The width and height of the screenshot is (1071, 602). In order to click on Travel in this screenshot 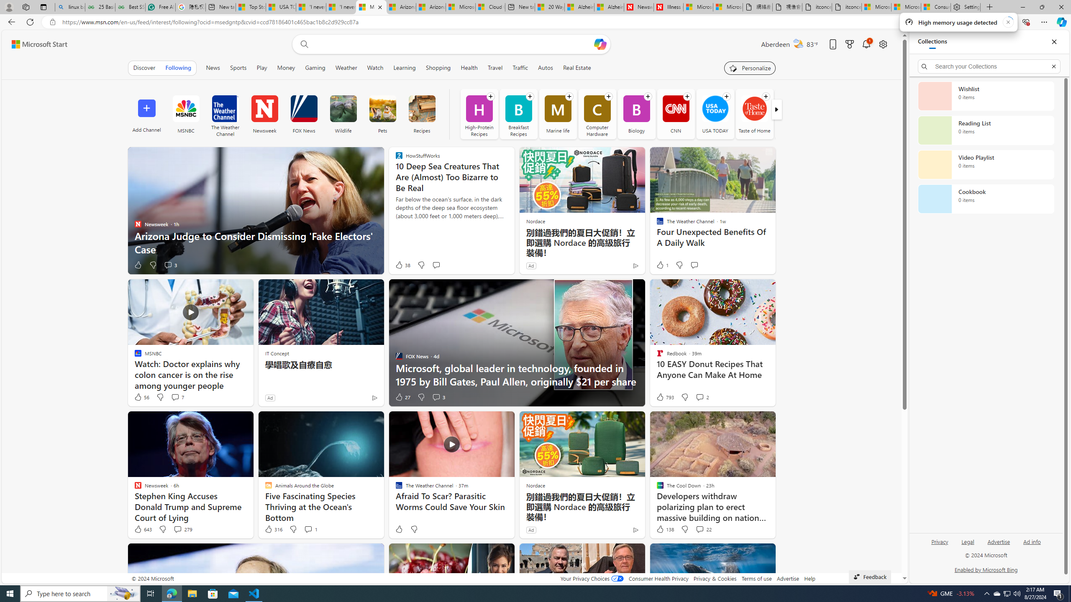, I will do `click(495, 68)`.